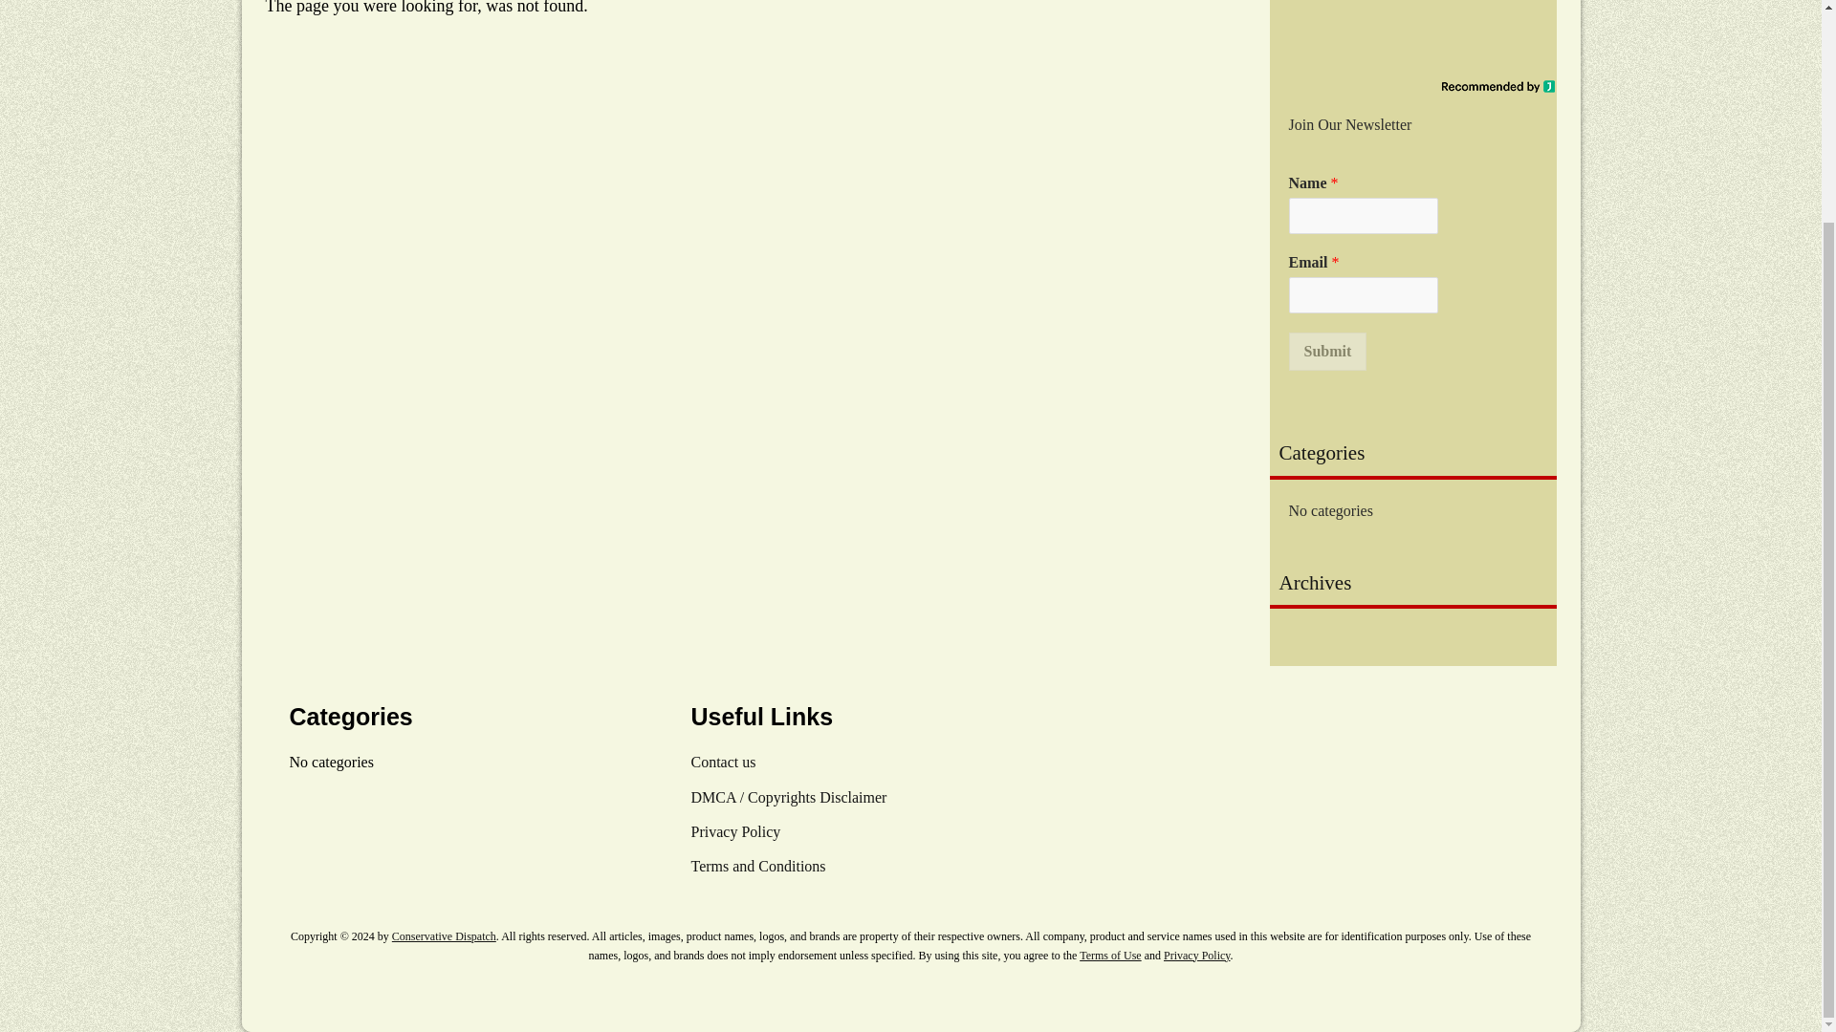  Describe the element at coordinates (1327, 351) in the screenshot. I see `Submit` at that location.